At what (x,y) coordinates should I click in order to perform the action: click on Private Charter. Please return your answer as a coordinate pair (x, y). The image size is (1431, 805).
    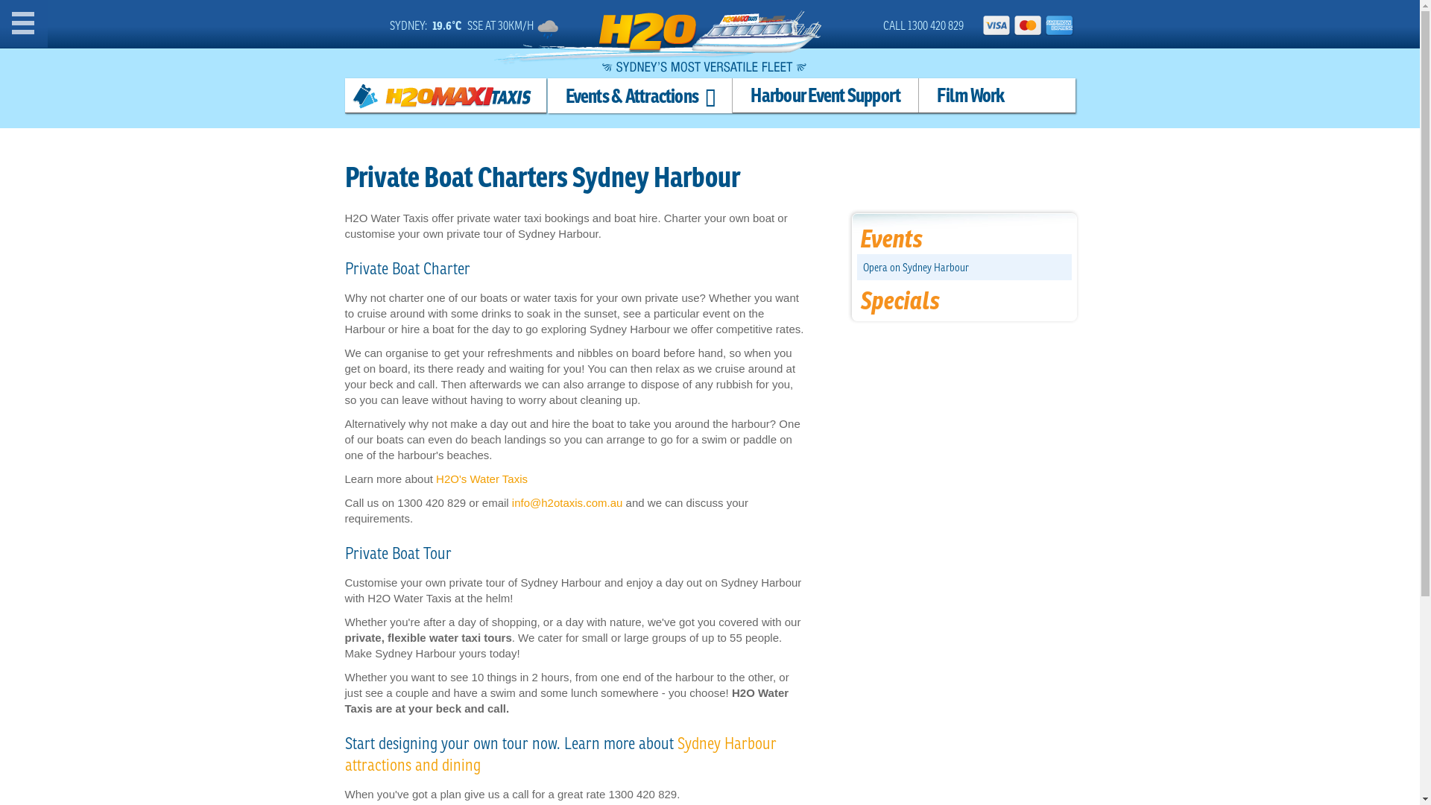
    Looking at the image, I should click on (78, 262).